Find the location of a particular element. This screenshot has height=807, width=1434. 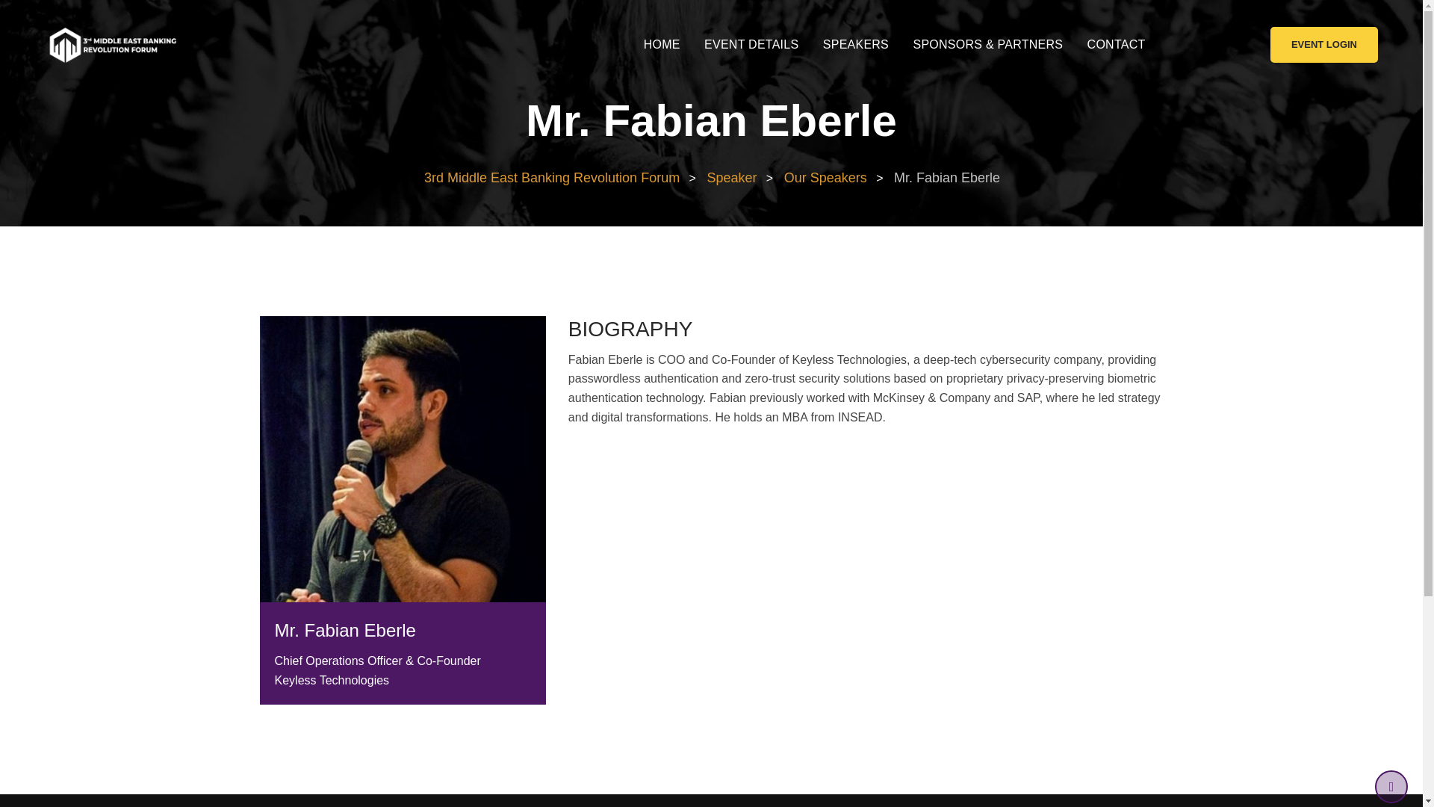

Go to Speaker. is located at coordinates (730, 178).